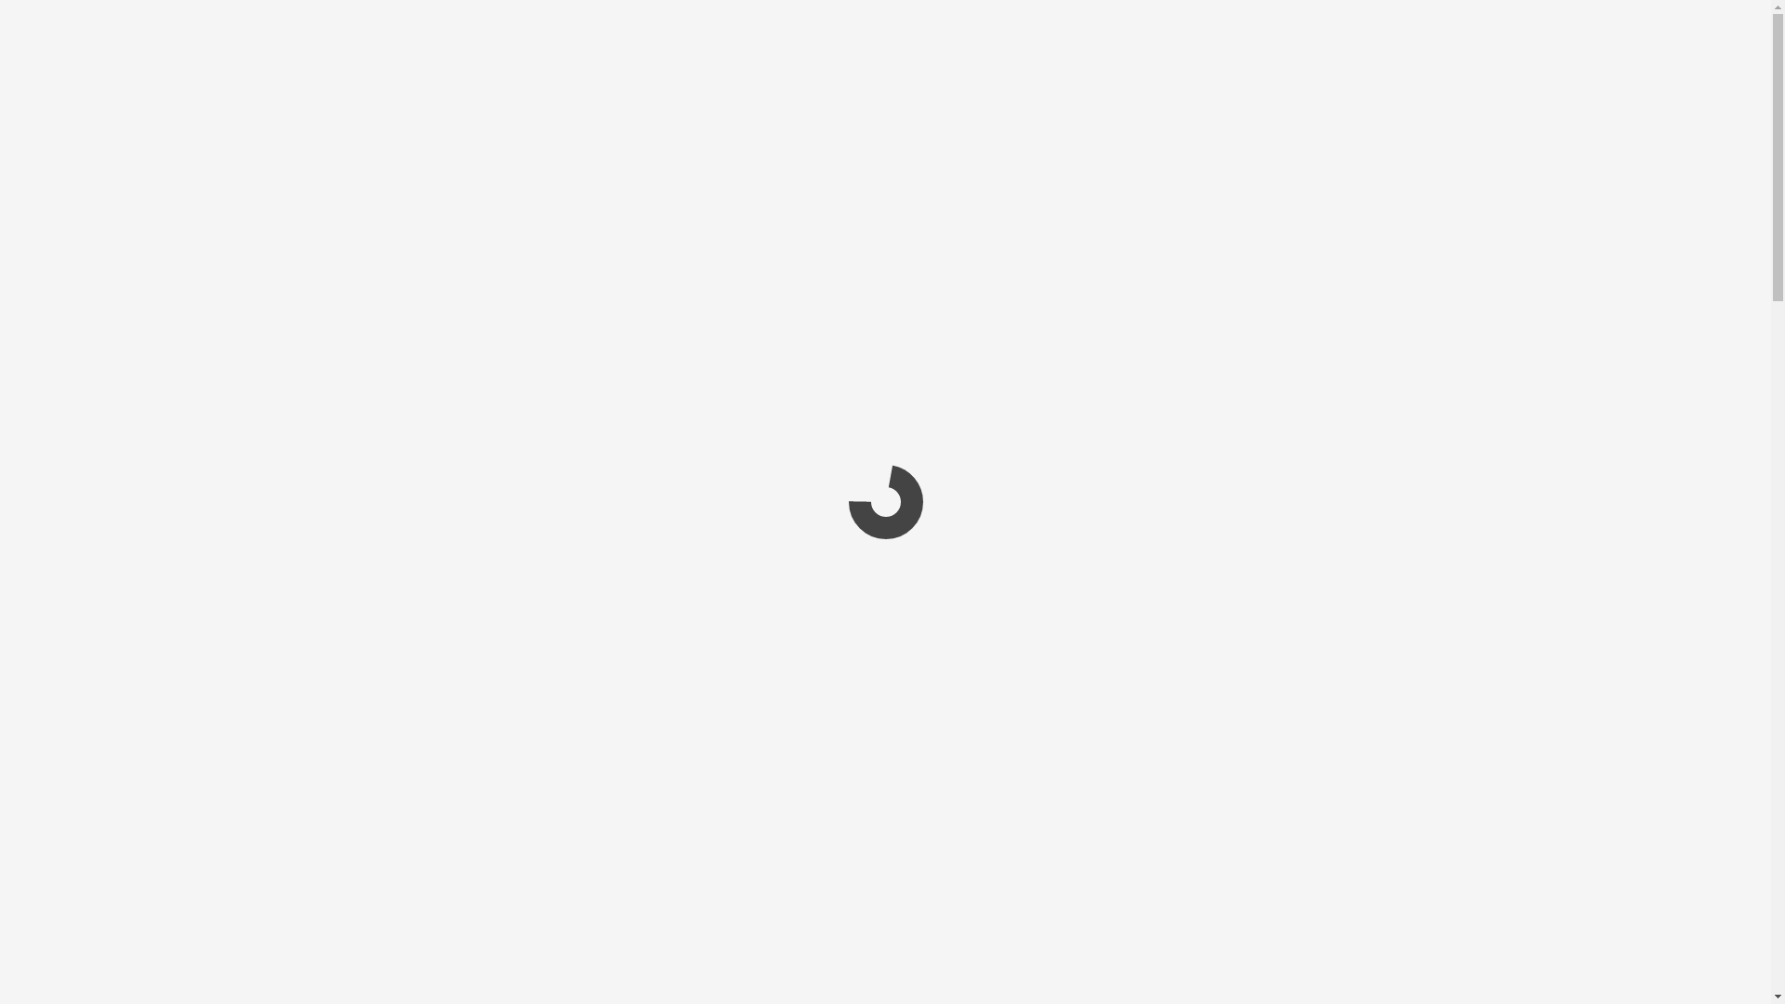 The width and height of the screenshot is (1785, 1004). Describe the element at coordinates (482, 23) in the screenshot. I see `TSUYAZAKI BASE CAMP` at that location.